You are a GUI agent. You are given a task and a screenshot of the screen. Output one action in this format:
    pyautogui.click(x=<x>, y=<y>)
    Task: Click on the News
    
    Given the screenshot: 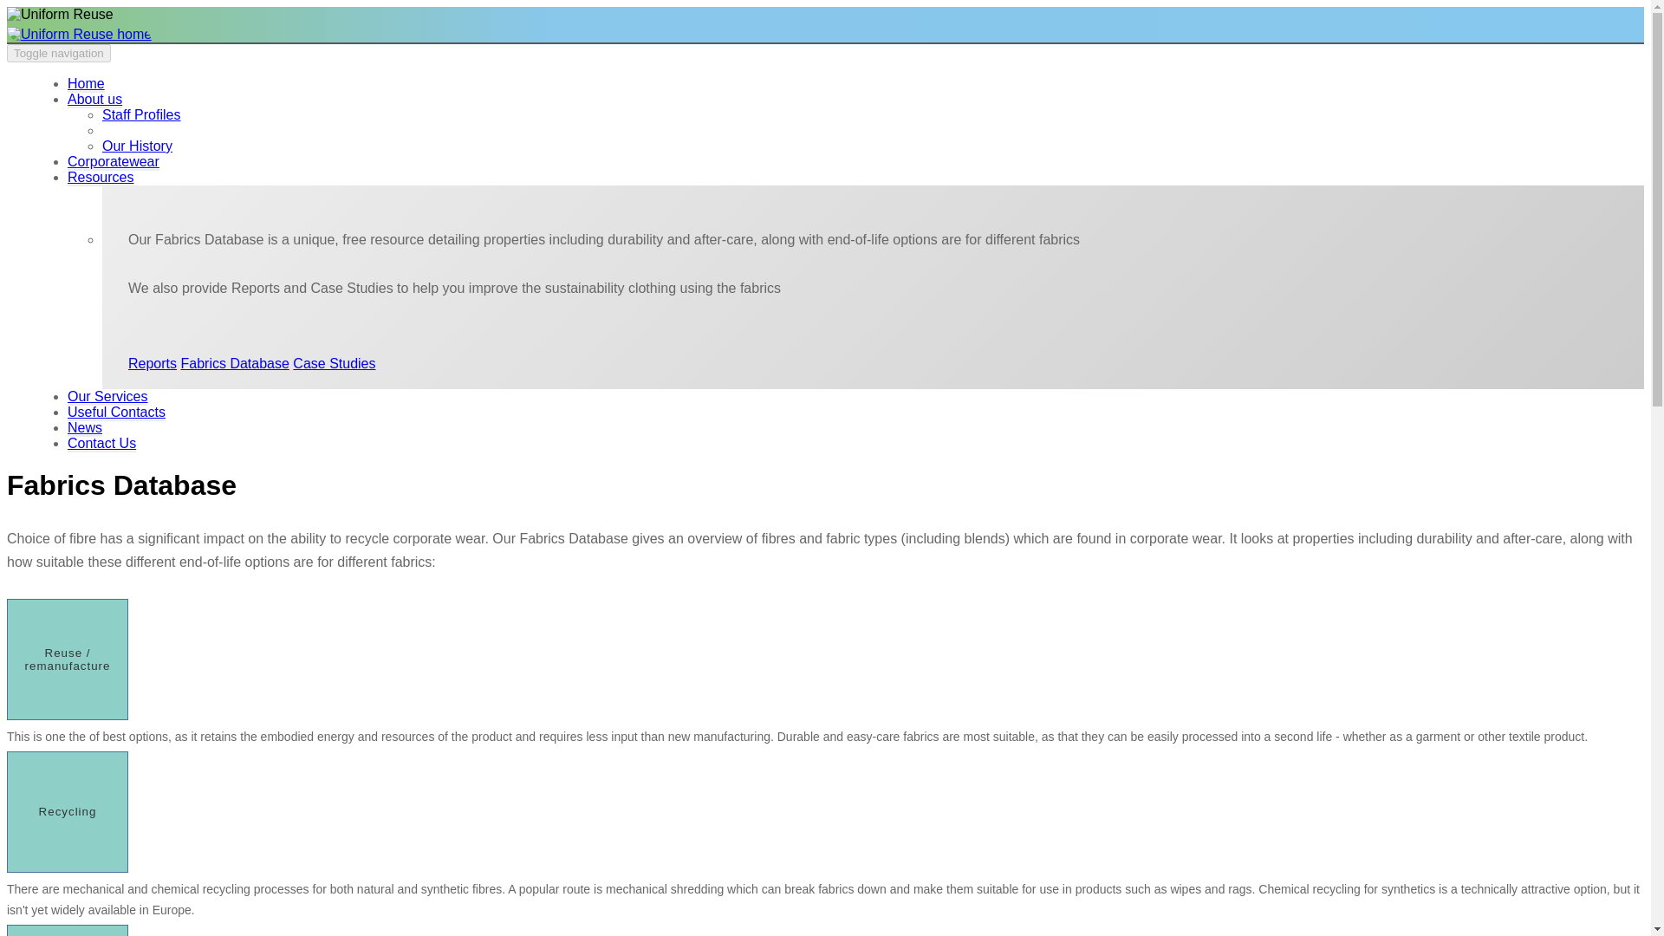 What is the action you would take?
    pyautogui.click(x=85, y=428)
    